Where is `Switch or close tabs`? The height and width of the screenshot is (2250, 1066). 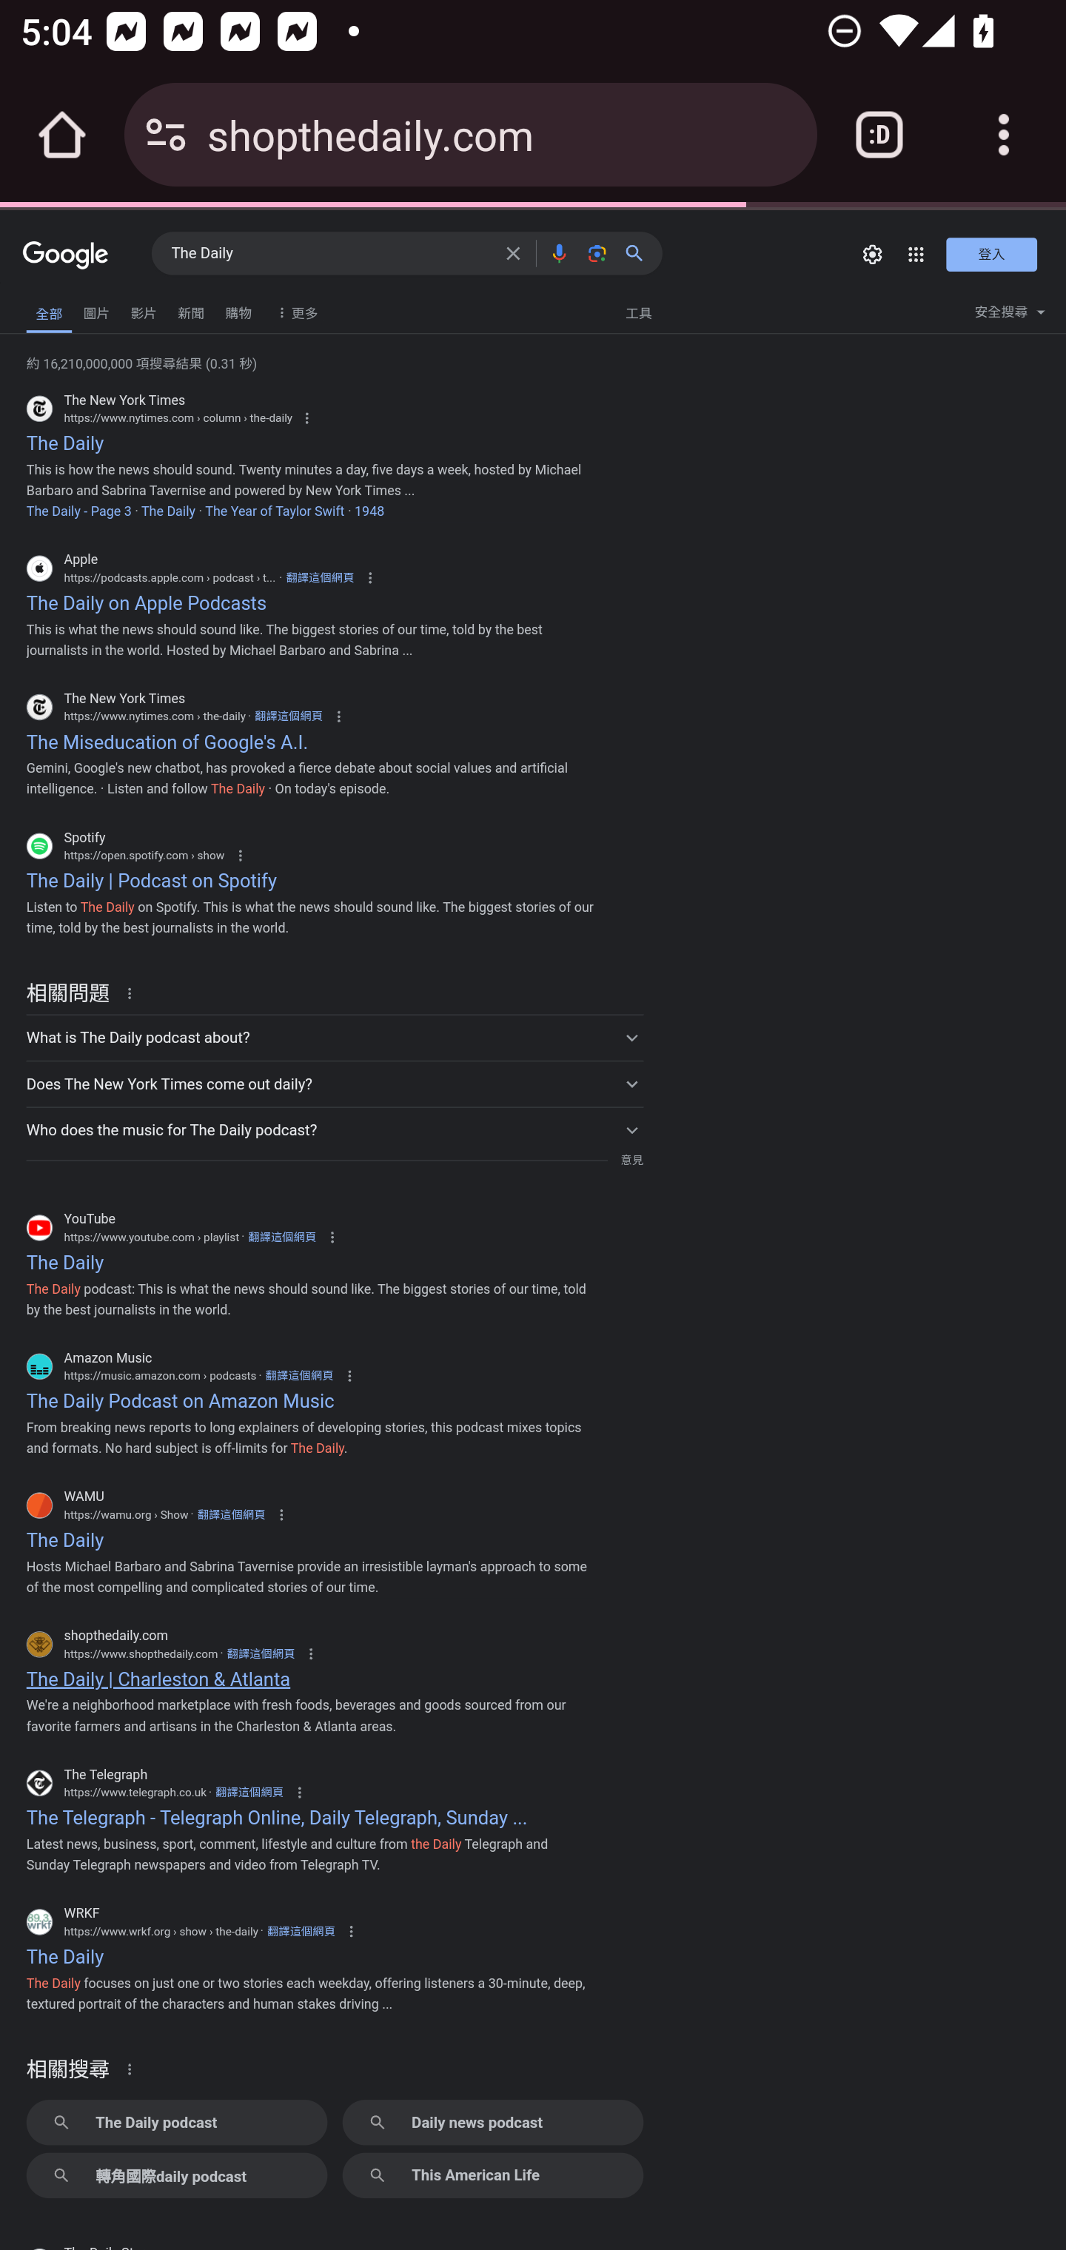 Switch or close tabs is located at coordinates (879, 135).